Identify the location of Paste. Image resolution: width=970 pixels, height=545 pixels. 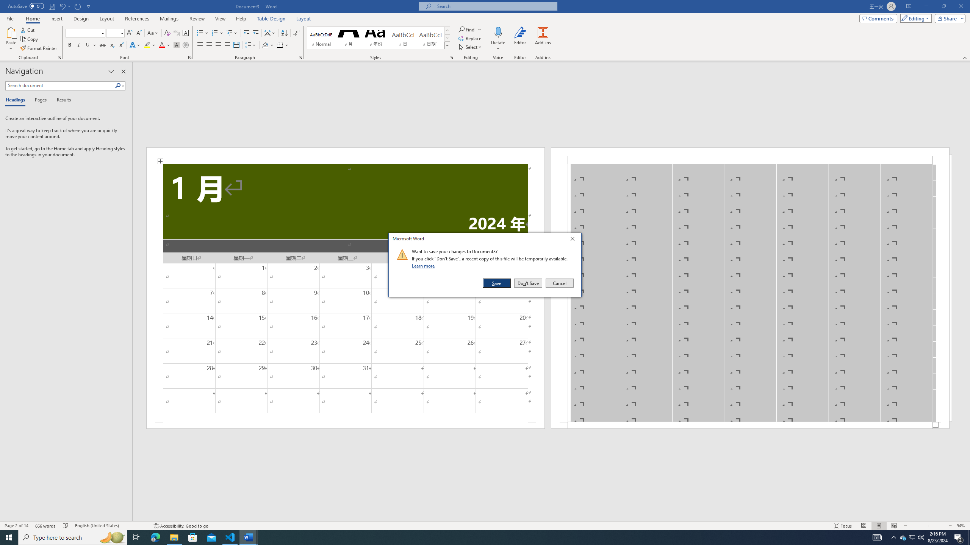
(11, 32).